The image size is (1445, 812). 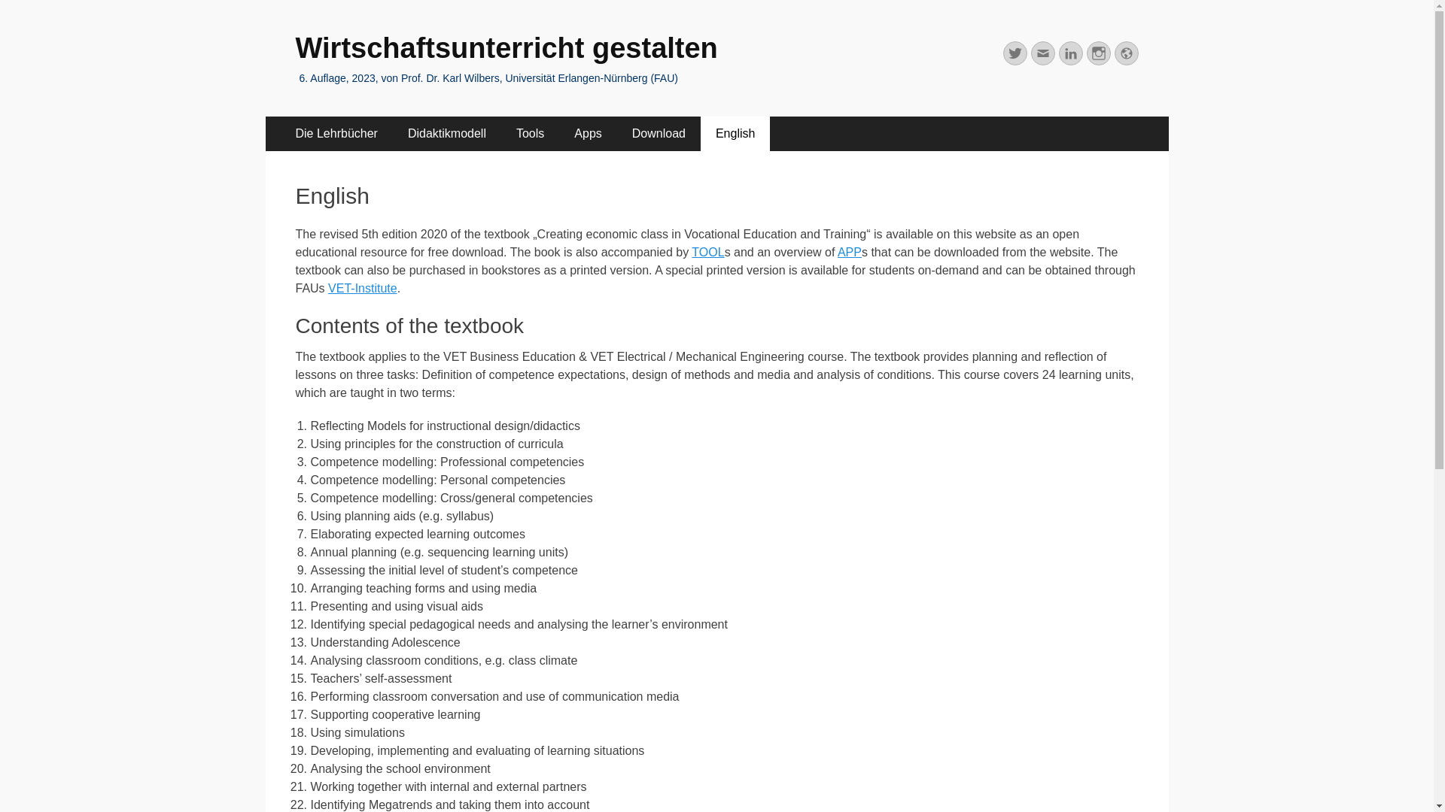 What do you see at coordinates (506, 48) in the screenshot?
I see `Wirtschaftsunterricht gestalten` at bounding box center [506, 48].